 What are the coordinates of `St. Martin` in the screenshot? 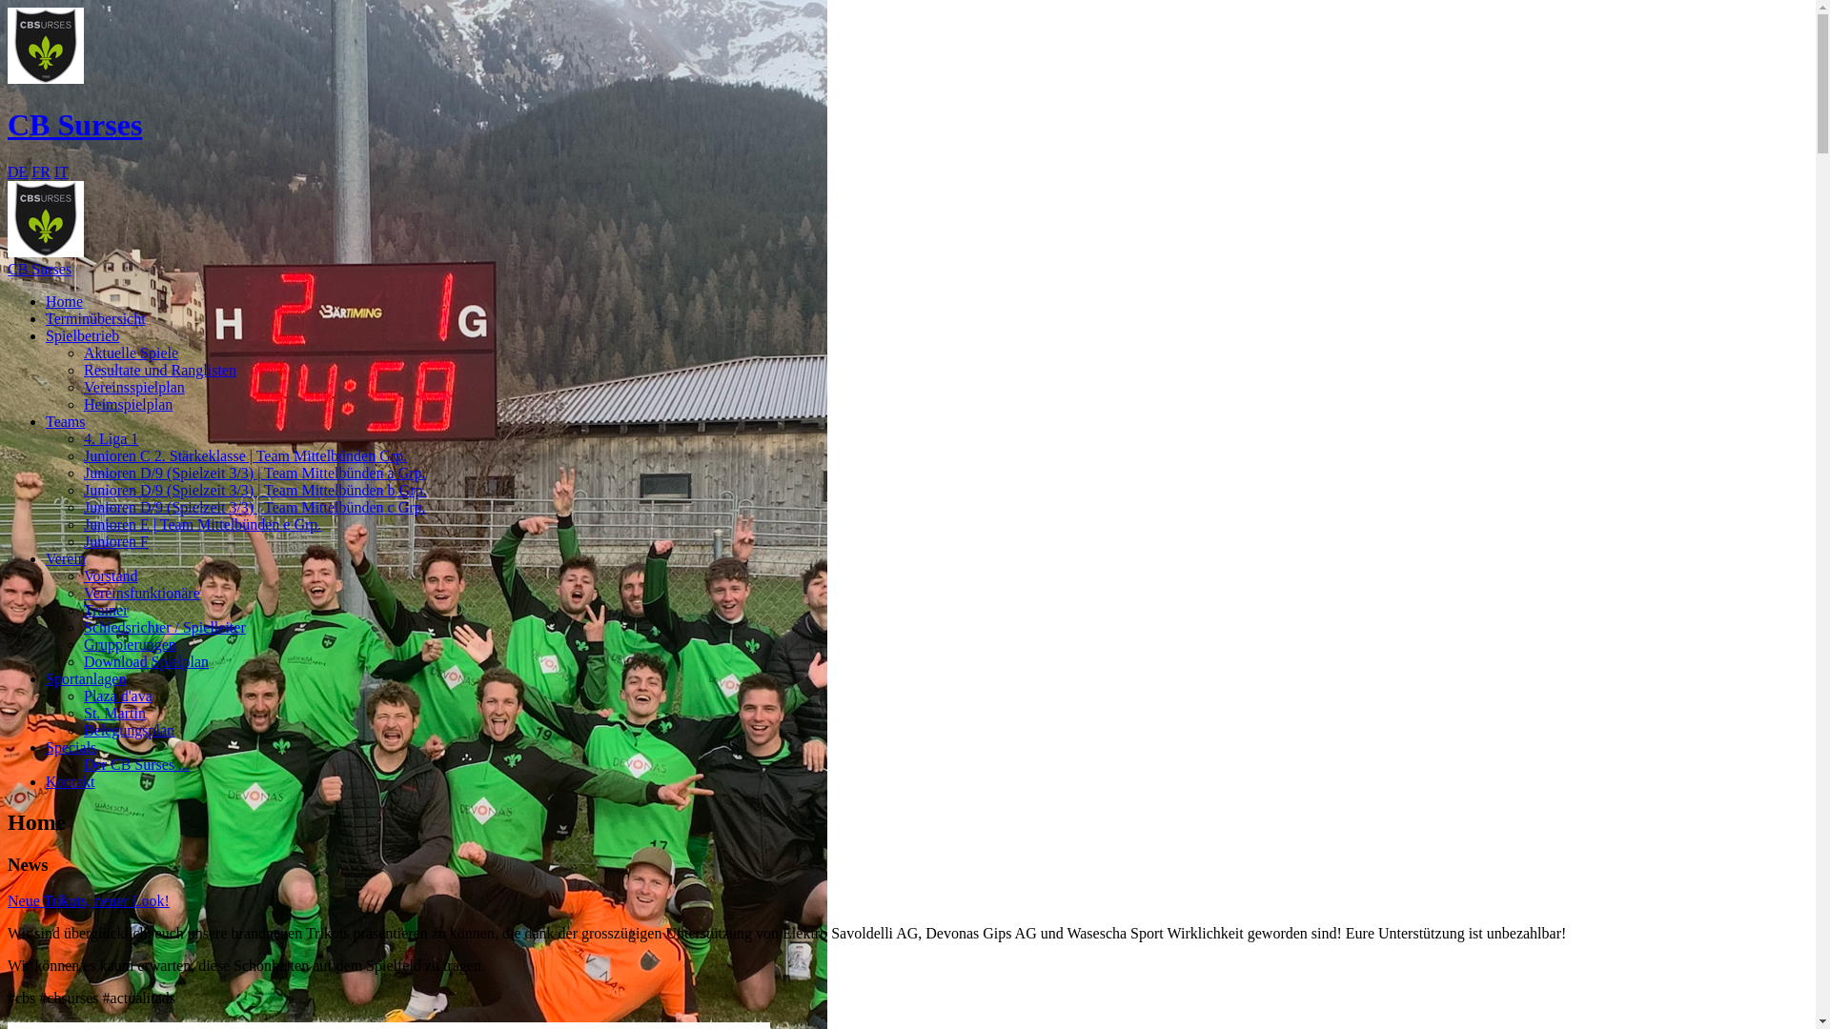 It's located at (114, 713).